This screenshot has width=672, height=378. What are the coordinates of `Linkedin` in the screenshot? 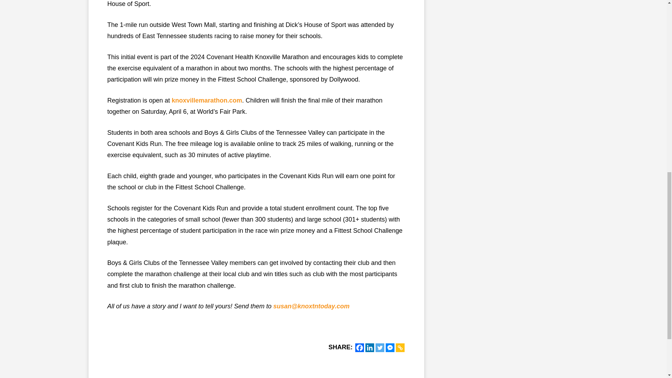 It's located at (370, 347).